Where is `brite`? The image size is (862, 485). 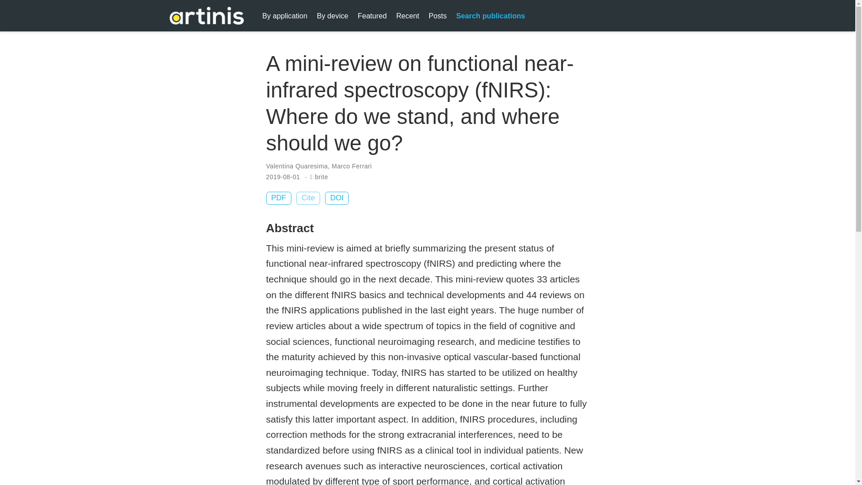 brite is located at coordinates (321, 176).